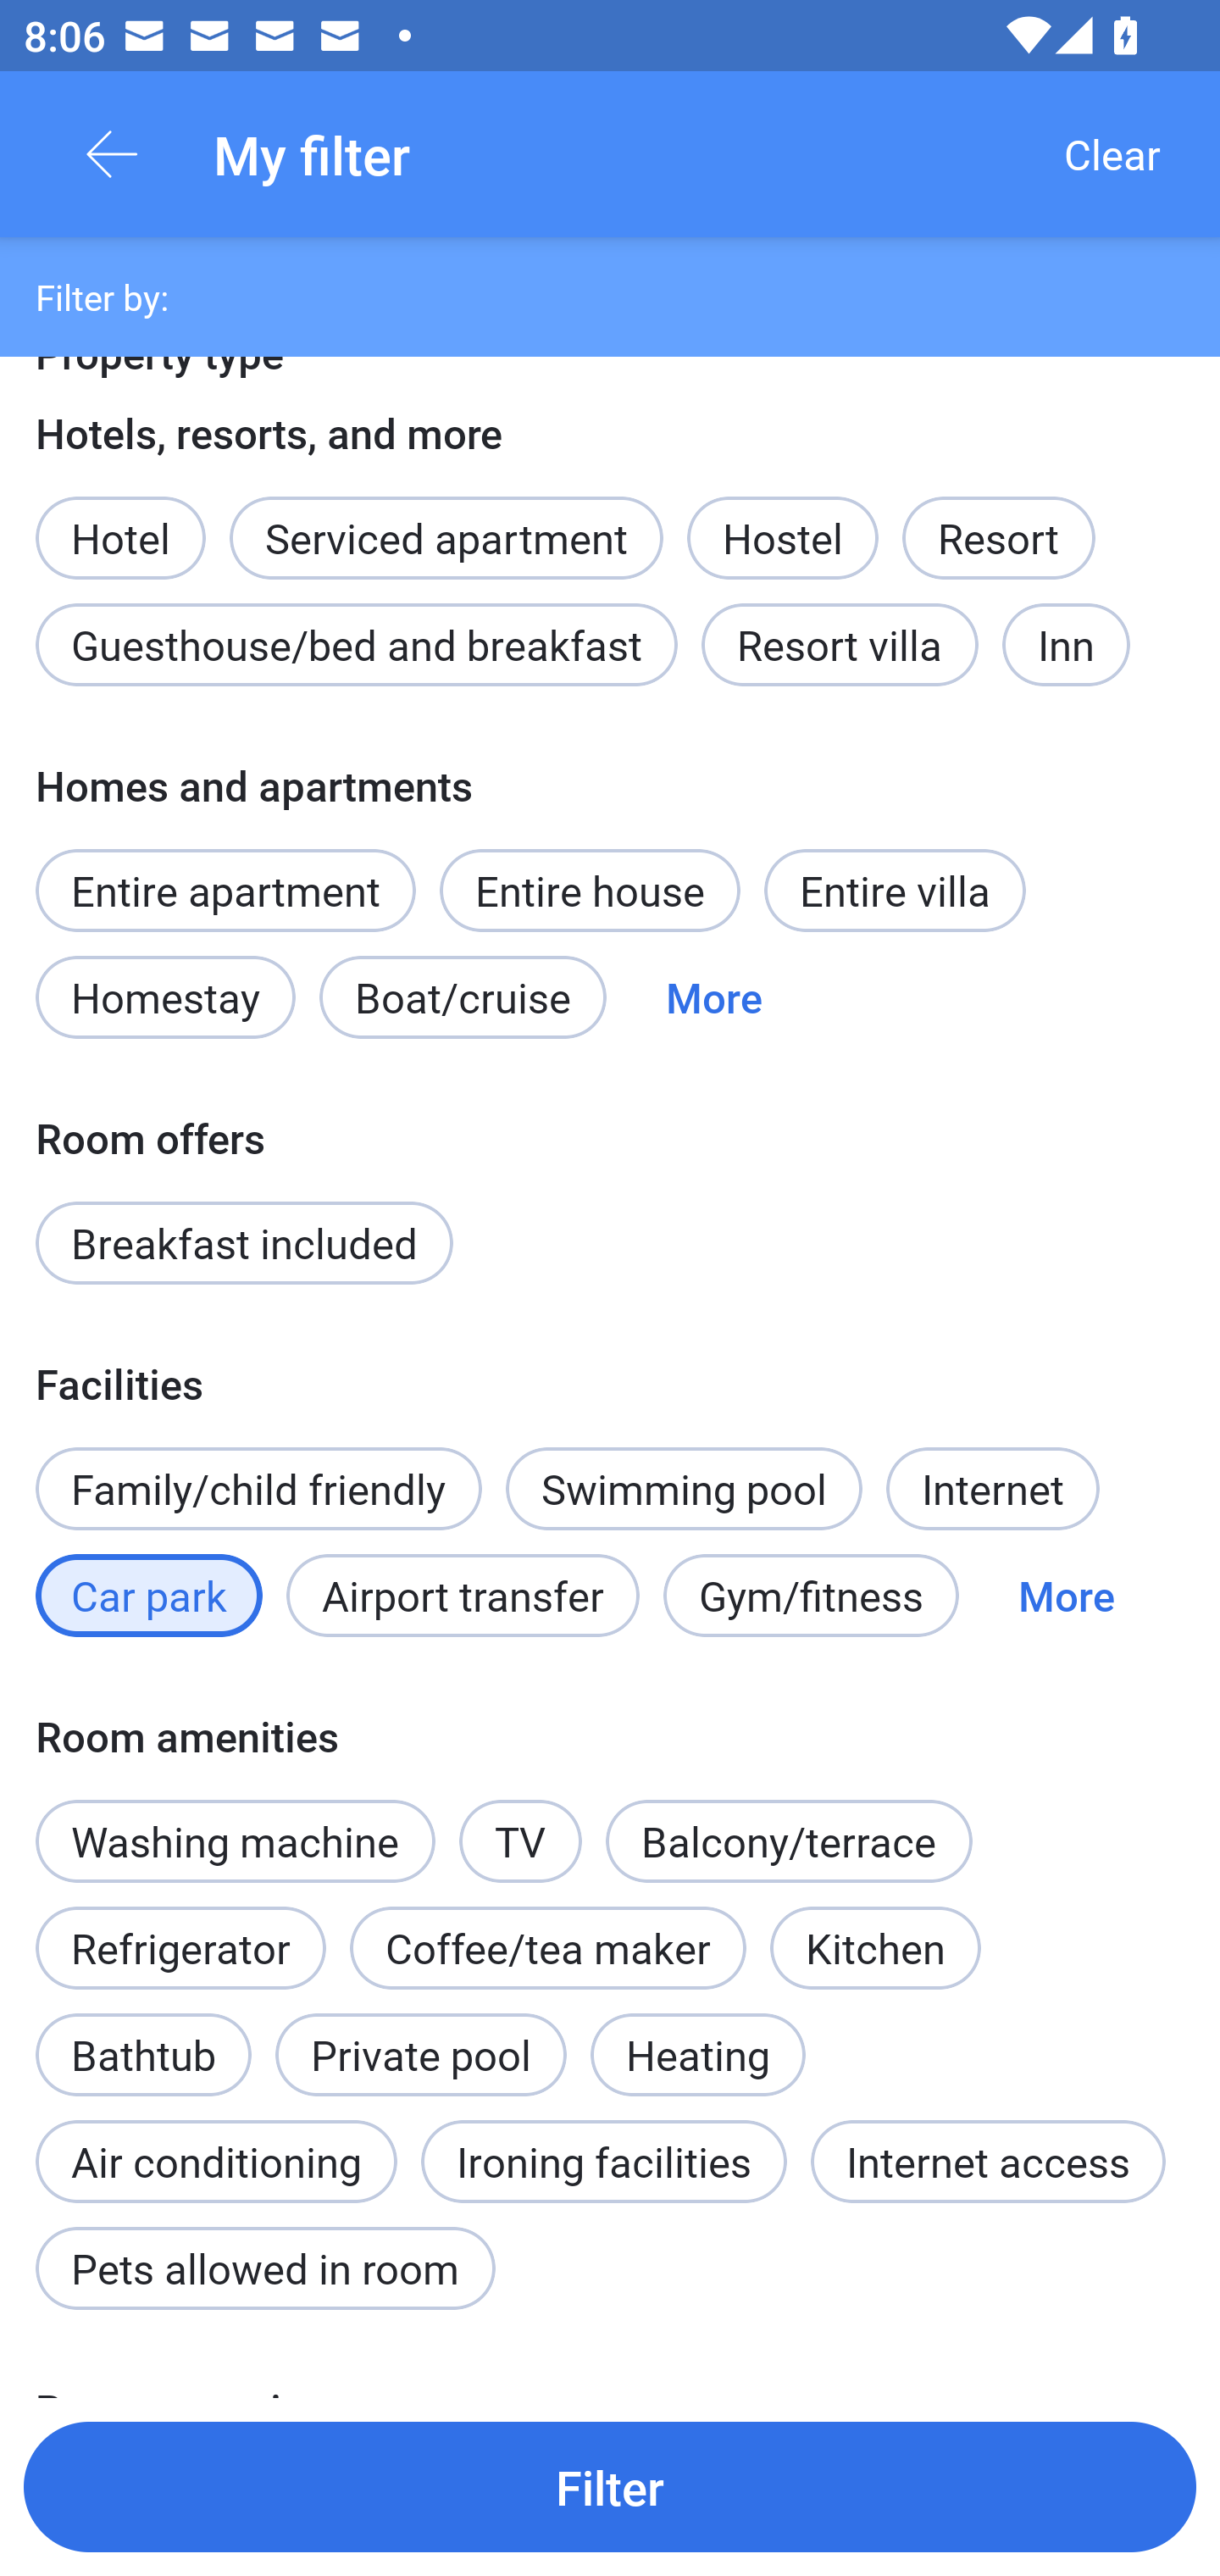 The width and height of the screenshot is (1220, 2576). What do you see at coordinates (463, 998) in the screenshot?
I see `Boat/cruise` at bounding box center [463, 998].